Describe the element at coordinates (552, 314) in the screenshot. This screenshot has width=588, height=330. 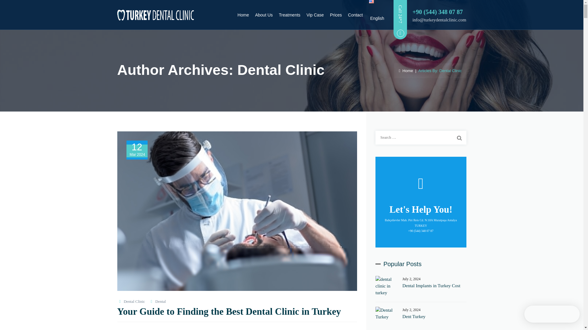
I see `Smartsupp widget button` at that location.